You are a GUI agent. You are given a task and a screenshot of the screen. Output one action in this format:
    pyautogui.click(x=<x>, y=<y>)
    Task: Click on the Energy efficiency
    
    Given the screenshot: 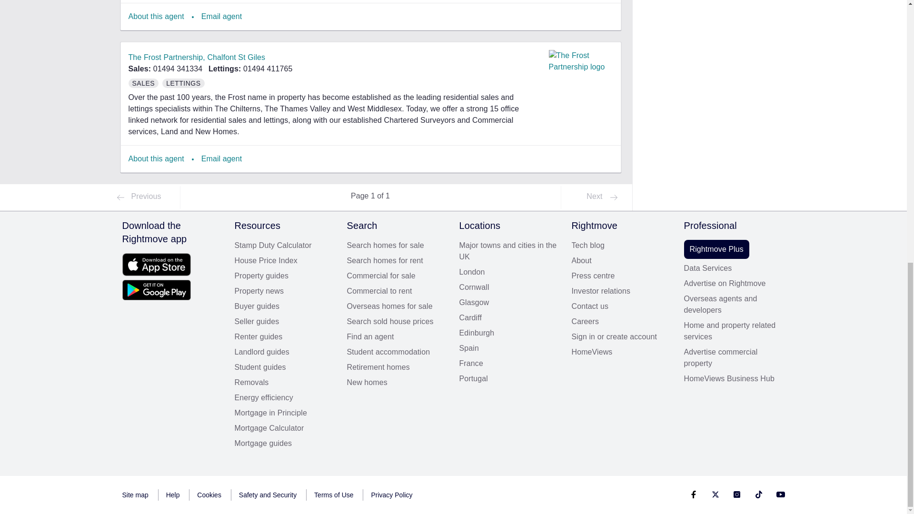 What is the action you would take?
    pyautogui.click(x=285, y=398)
    